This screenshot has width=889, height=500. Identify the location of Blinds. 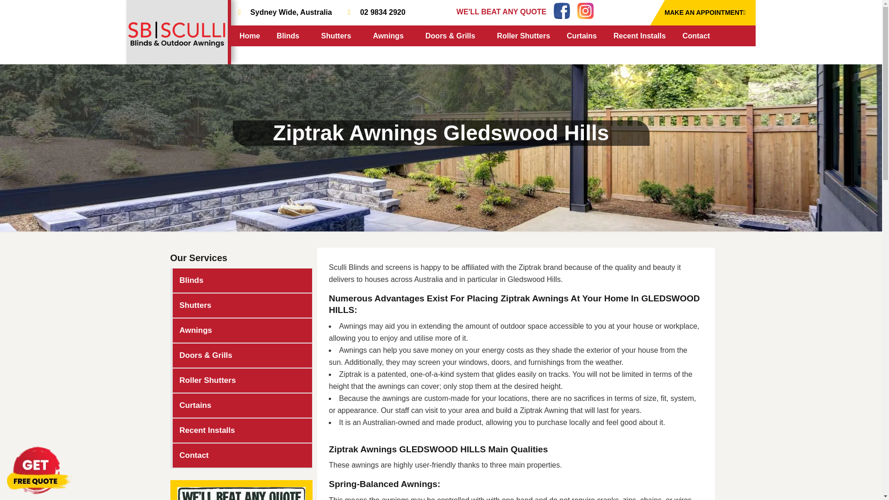
(291, 36).